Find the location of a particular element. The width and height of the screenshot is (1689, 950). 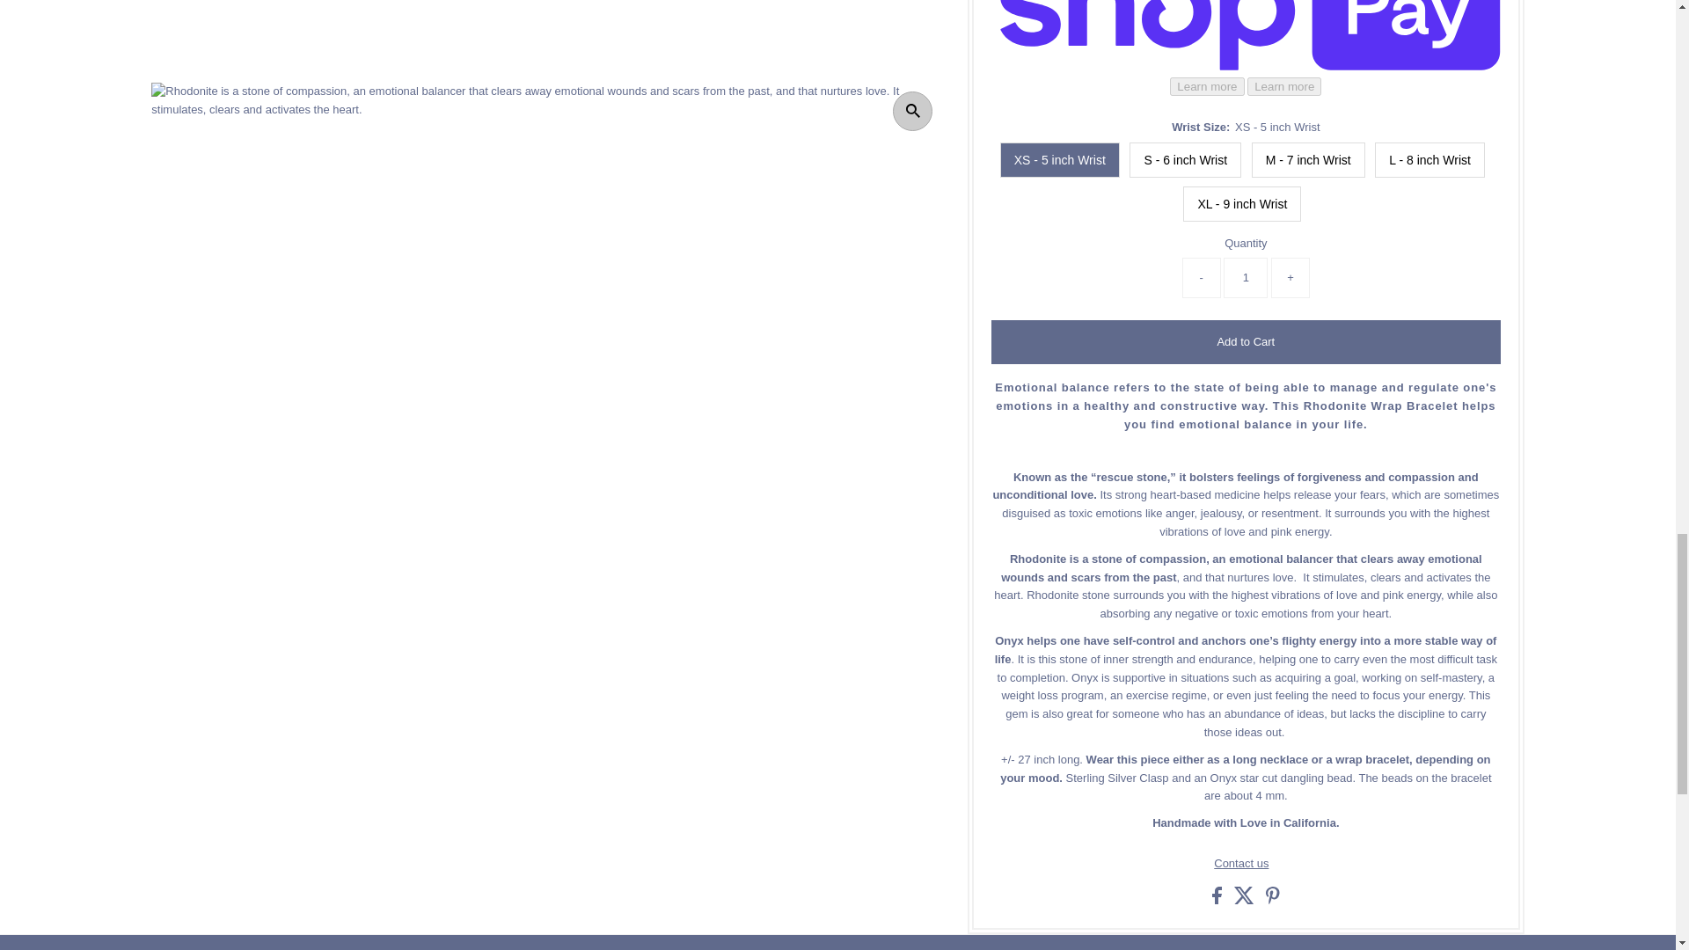

Click to zoom is located at coordinates (912, 111).